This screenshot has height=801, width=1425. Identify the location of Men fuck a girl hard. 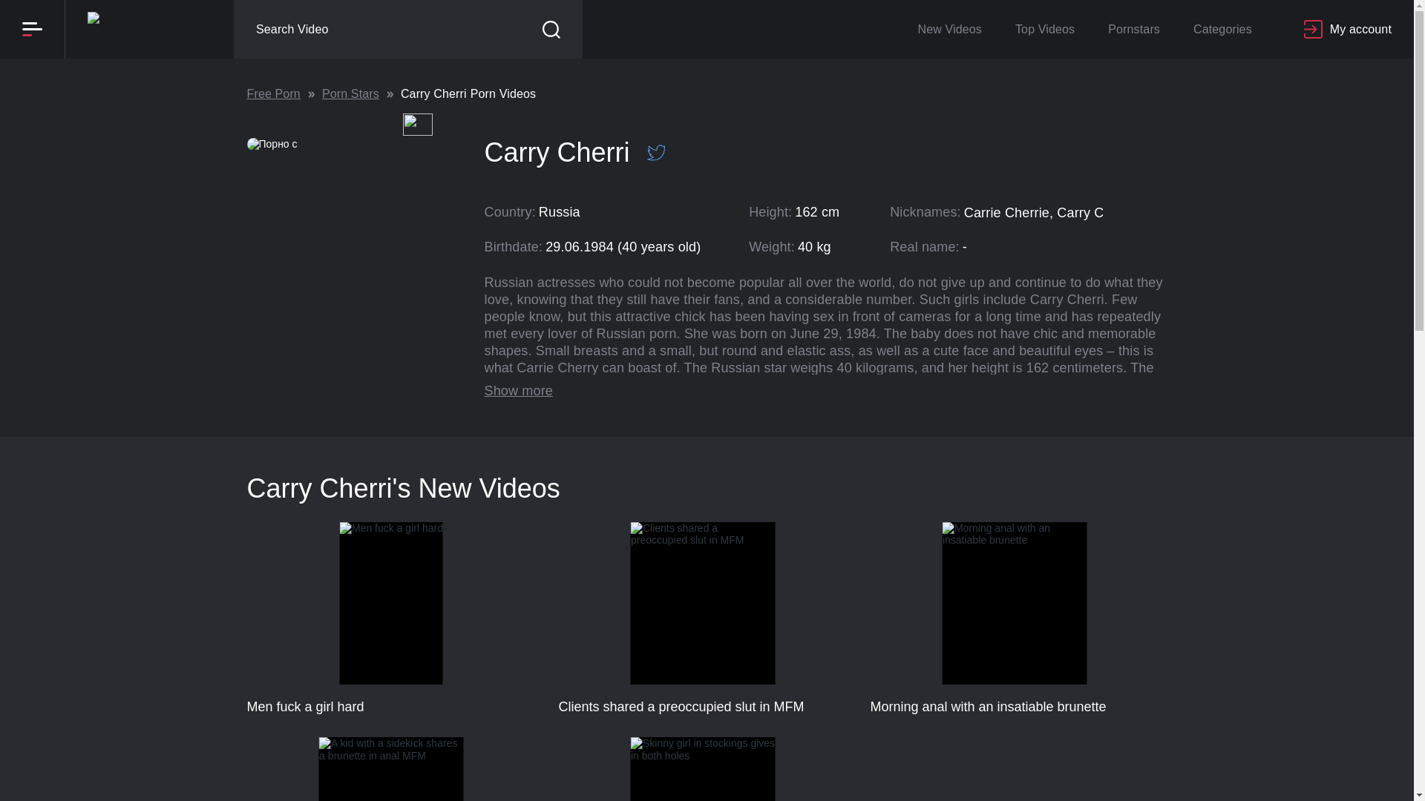
(1133, 29).